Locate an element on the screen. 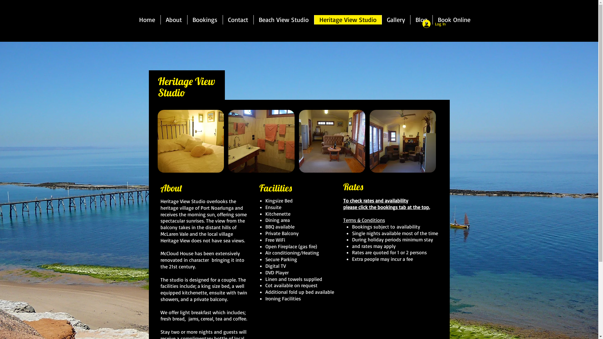 The width and height of the screenshot is (603, 339). Blog is located at coordinates (421, 19).